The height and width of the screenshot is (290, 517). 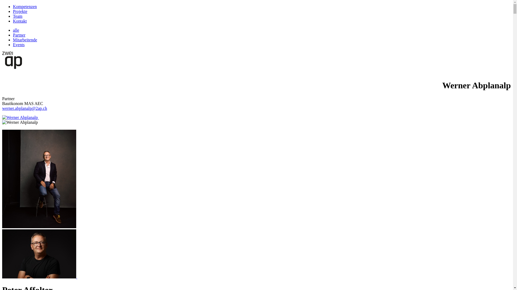 What do you see at coordinates (16, 30) in the screenshot?
I see `alle` at bounding box center [16, 30].